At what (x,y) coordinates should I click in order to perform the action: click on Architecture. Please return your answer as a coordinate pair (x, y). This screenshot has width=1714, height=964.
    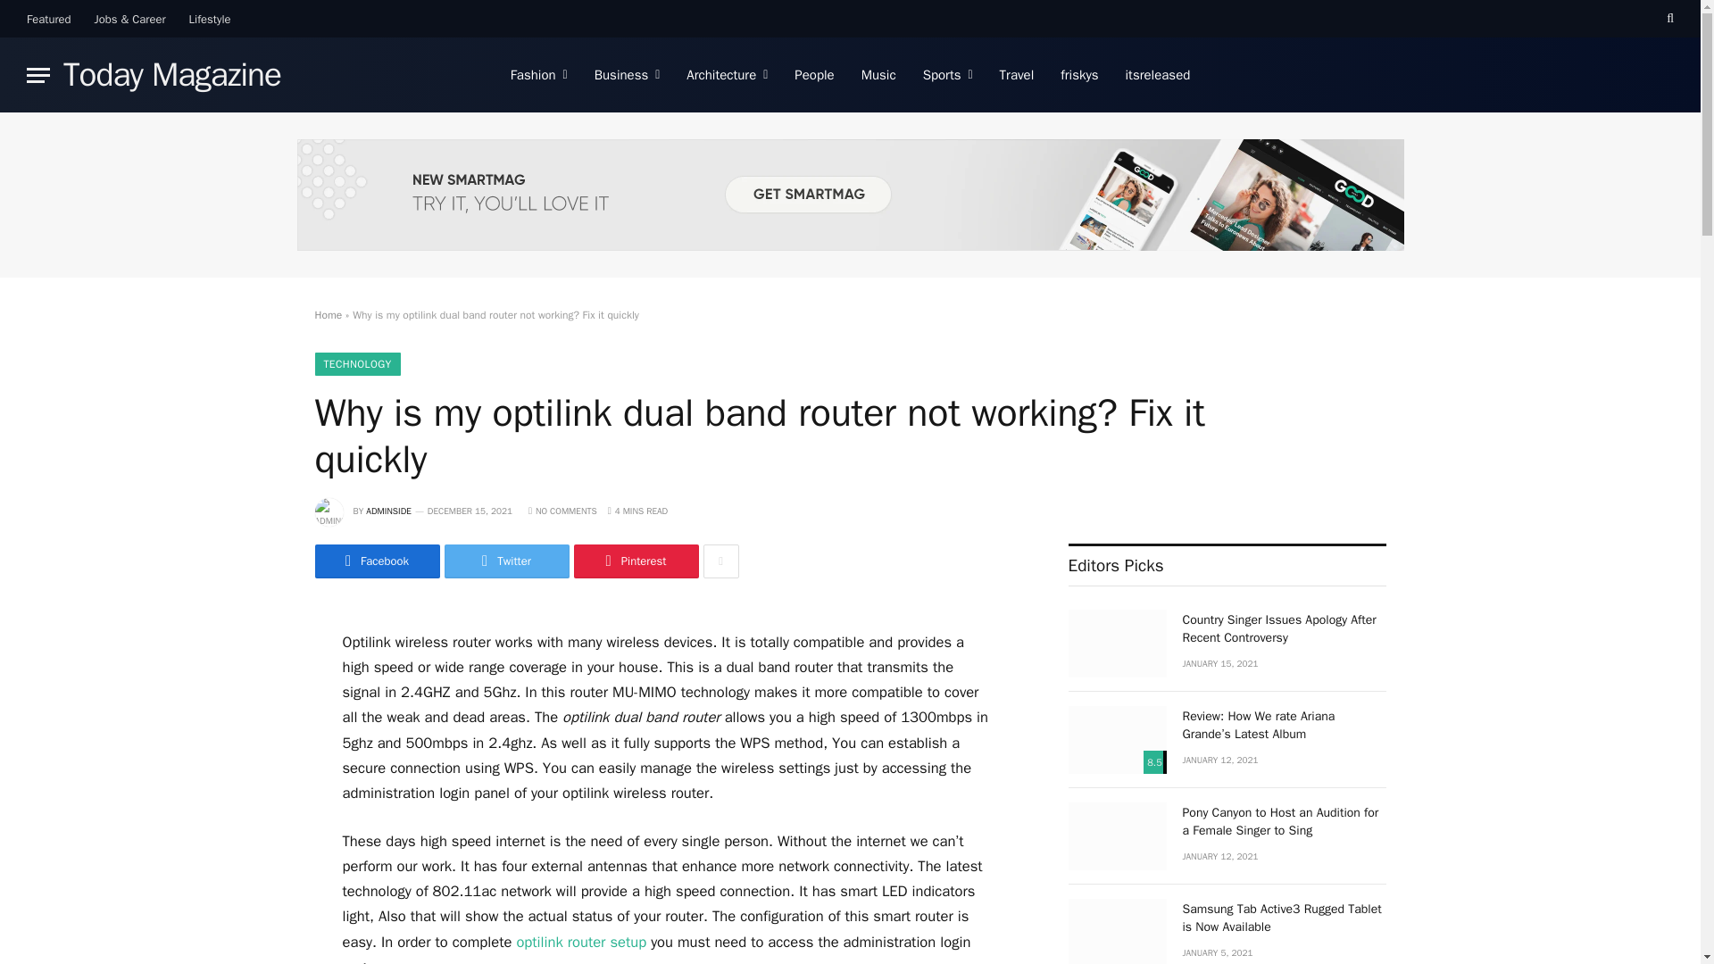
    Looking at the image, I should click on (727, 75).